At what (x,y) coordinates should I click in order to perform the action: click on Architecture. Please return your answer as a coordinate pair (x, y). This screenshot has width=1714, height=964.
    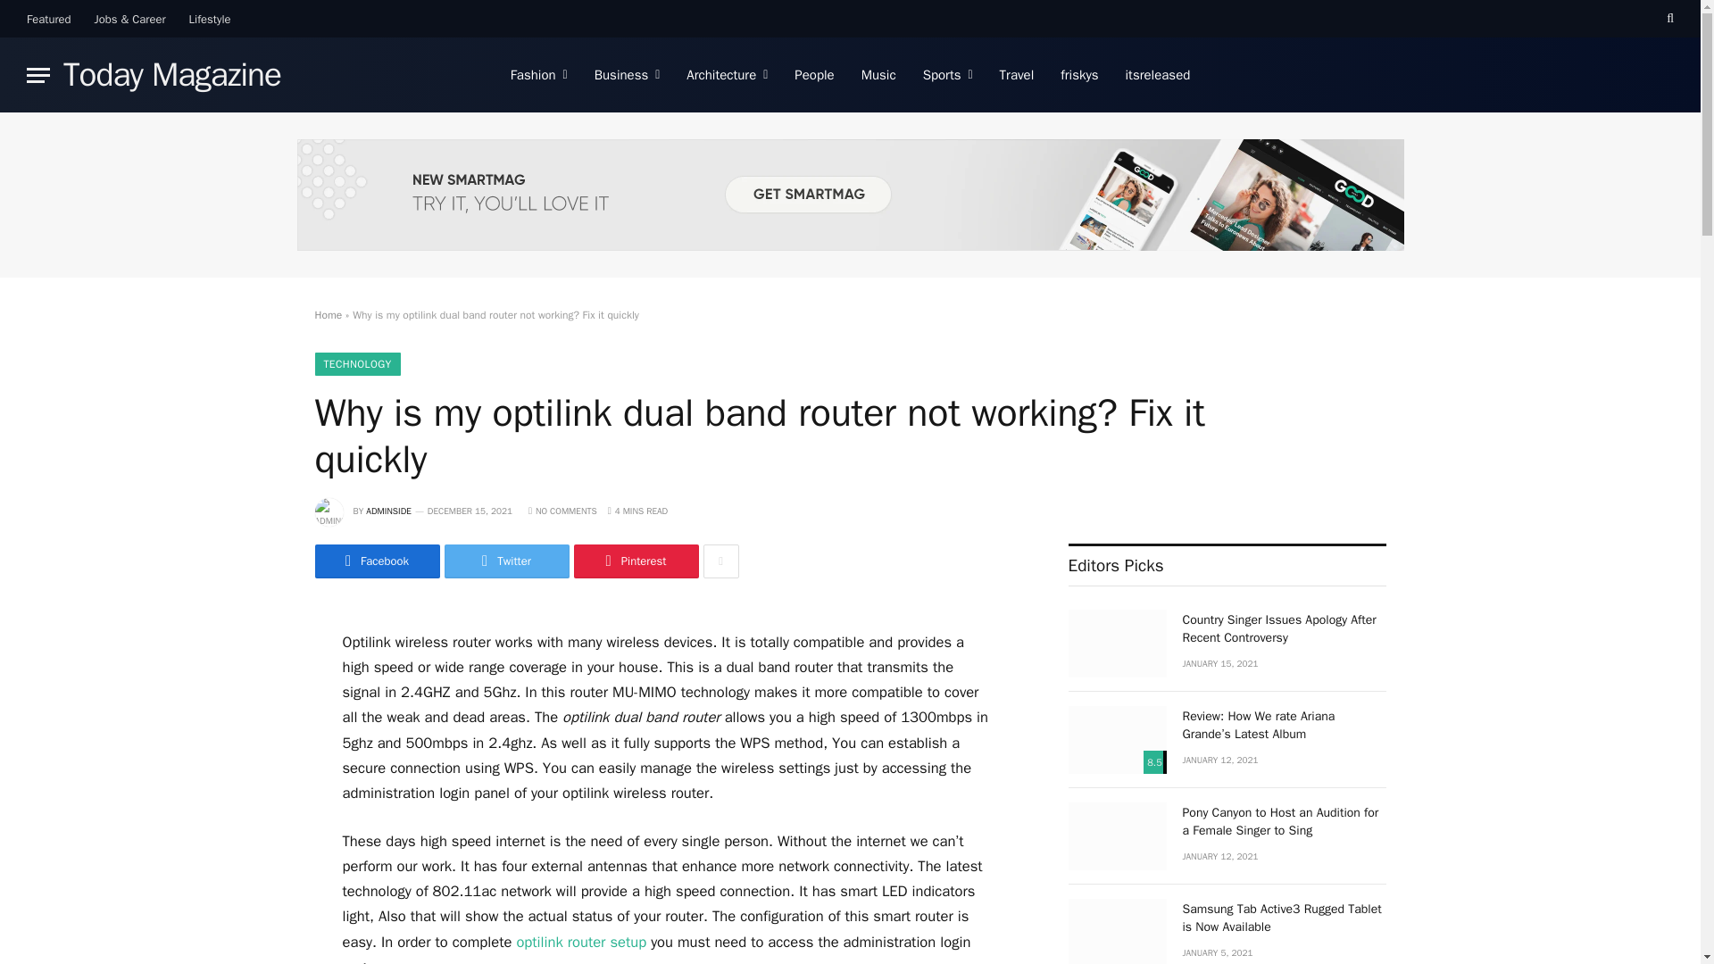
    Looking at the image, I should click on (727, 75).